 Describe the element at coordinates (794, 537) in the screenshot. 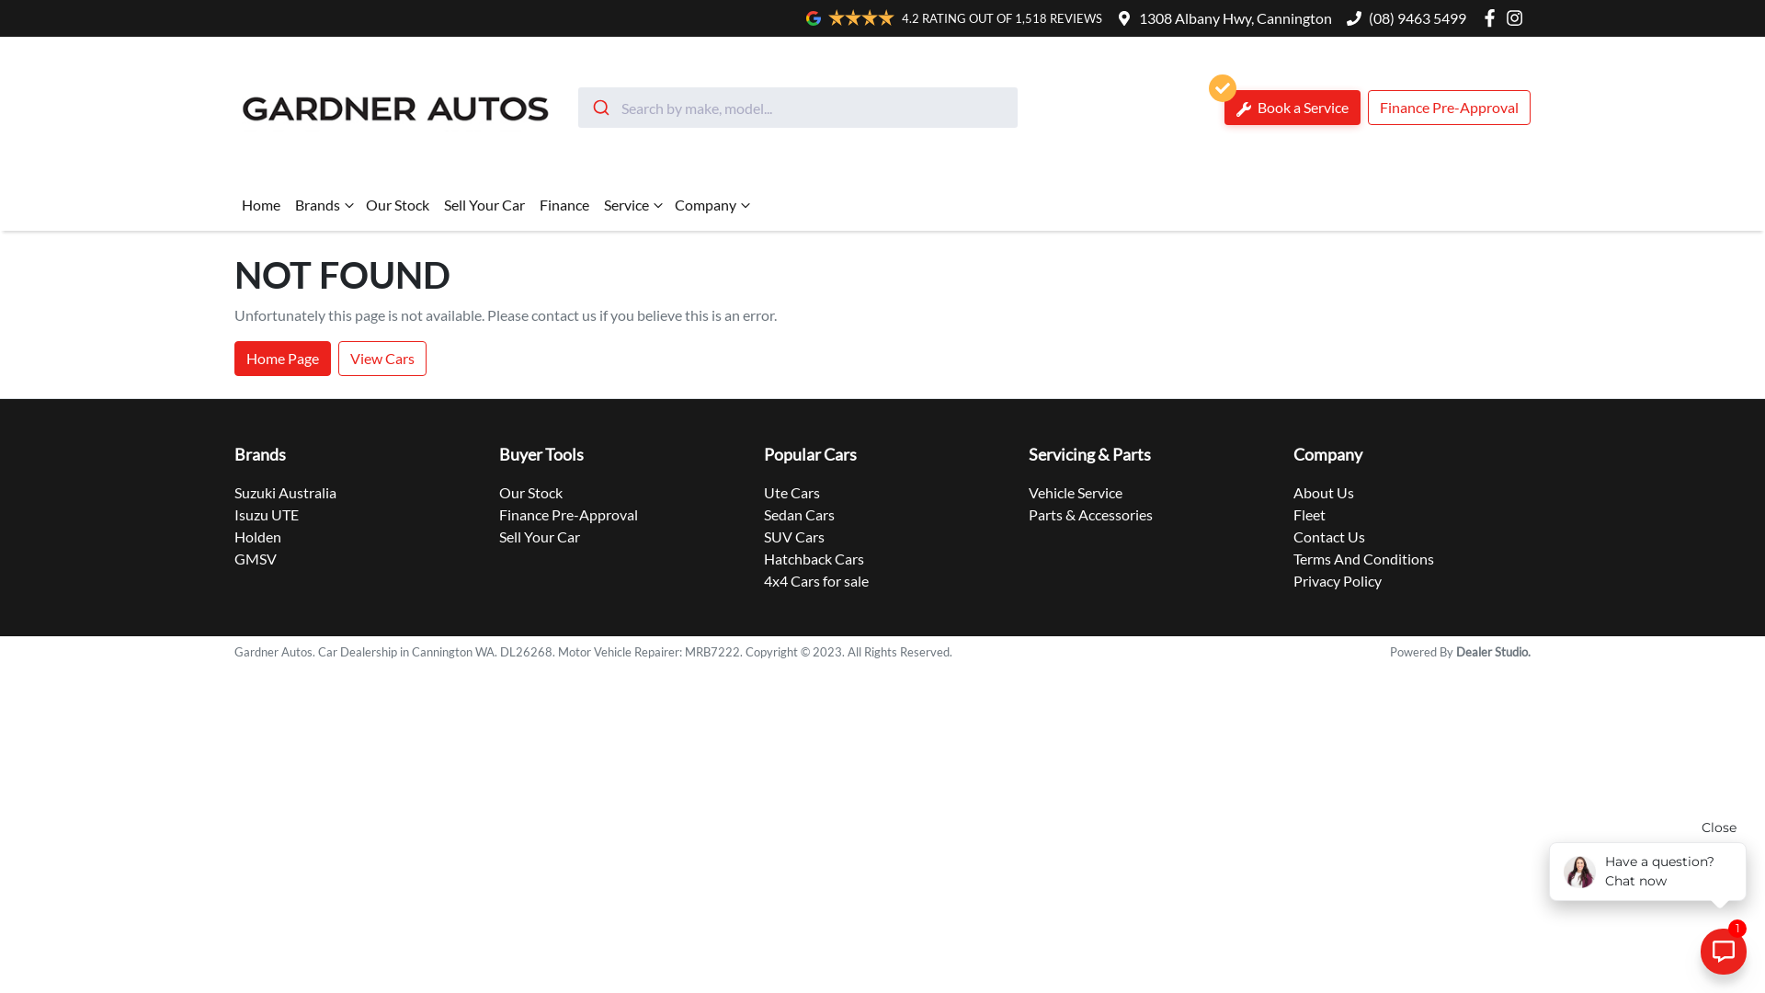

I see `SUV Cars` at that location.